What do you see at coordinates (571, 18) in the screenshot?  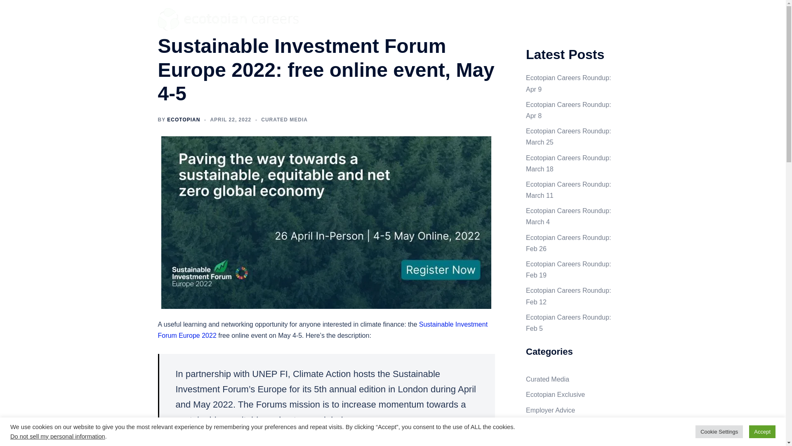 I see `Free eBook` at bounding box center [571, 18].